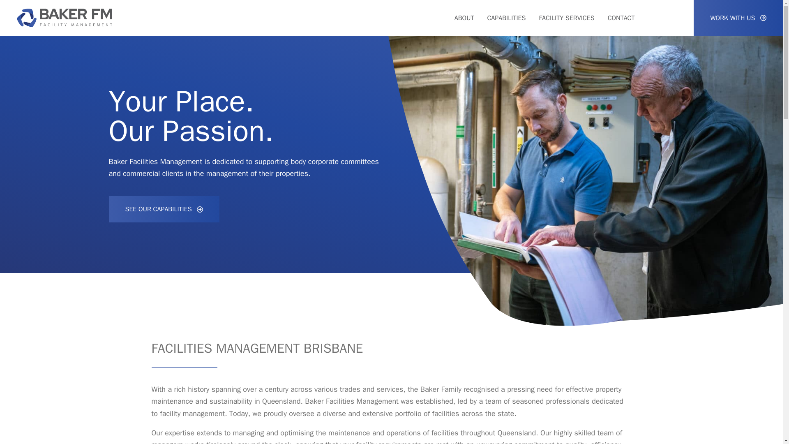  What do you see at coordinates (738, 18) in the screenshot?
I see `WORK WITH US` at bounding box center [738, 18].